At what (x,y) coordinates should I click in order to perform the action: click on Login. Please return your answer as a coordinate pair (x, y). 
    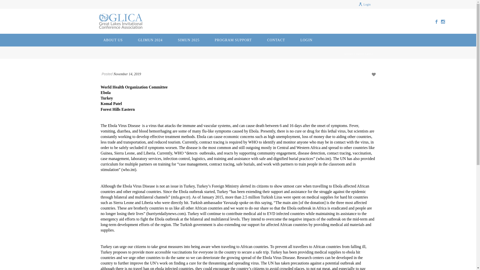
    Looking at the image, I should click on (364, 4).